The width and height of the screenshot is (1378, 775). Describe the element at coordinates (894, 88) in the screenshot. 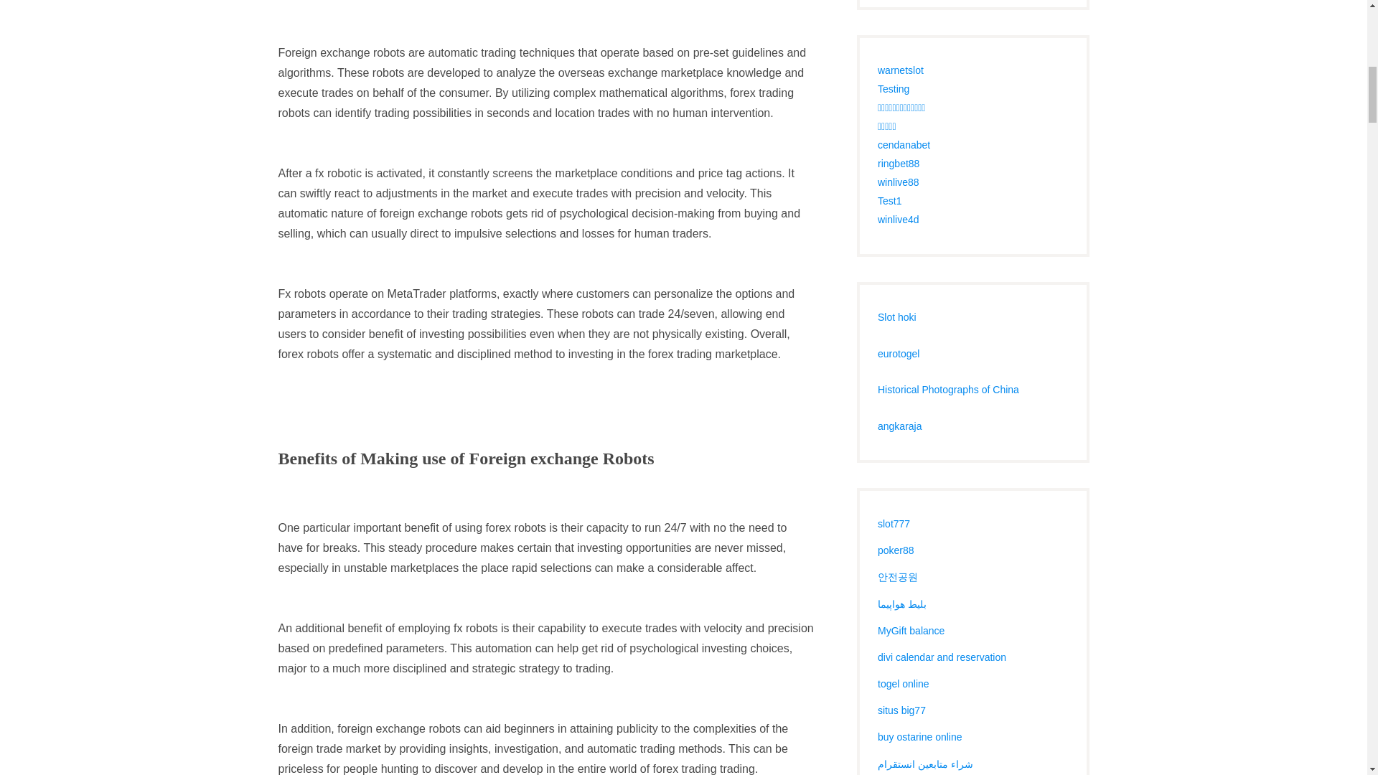

I see `Testing` at that location.